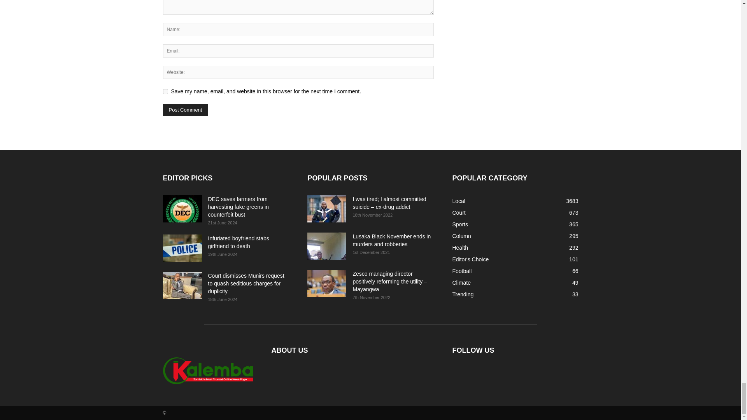 This screenshot has width=747, height=420. I want to click on yes, so click(165, 91).